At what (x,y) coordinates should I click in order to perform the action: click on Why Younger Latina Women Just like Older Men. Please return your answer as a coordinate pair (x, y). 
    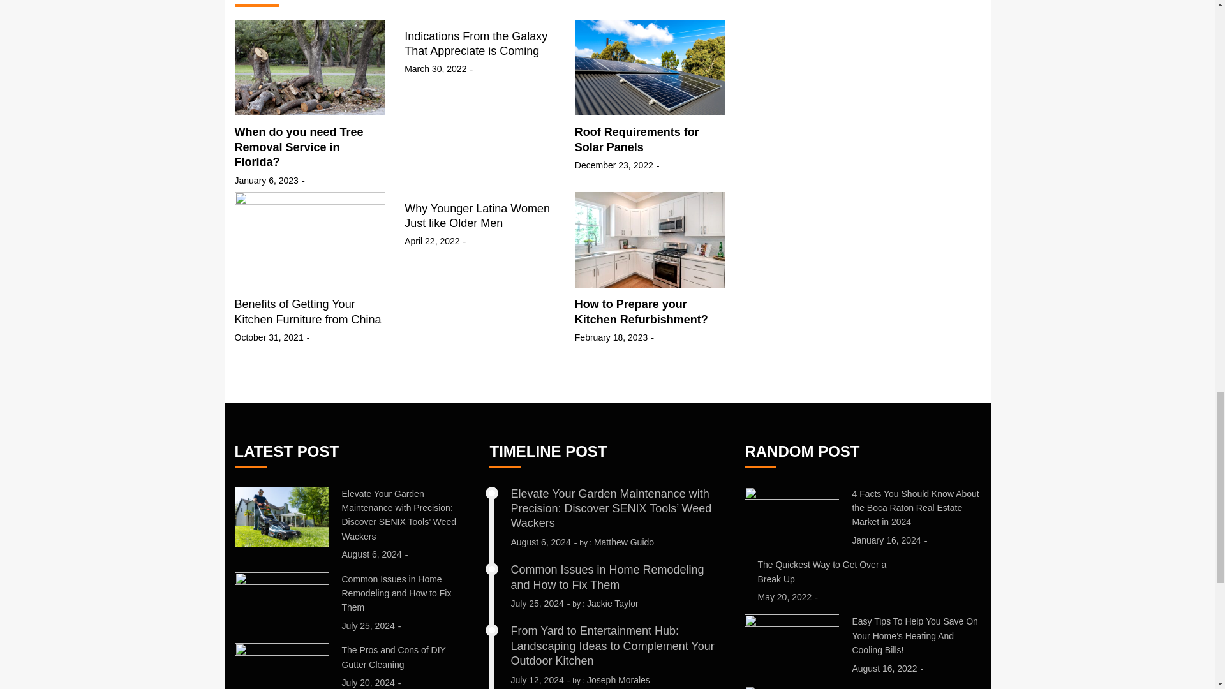
    Looking at the image, I should click on (477, 216).